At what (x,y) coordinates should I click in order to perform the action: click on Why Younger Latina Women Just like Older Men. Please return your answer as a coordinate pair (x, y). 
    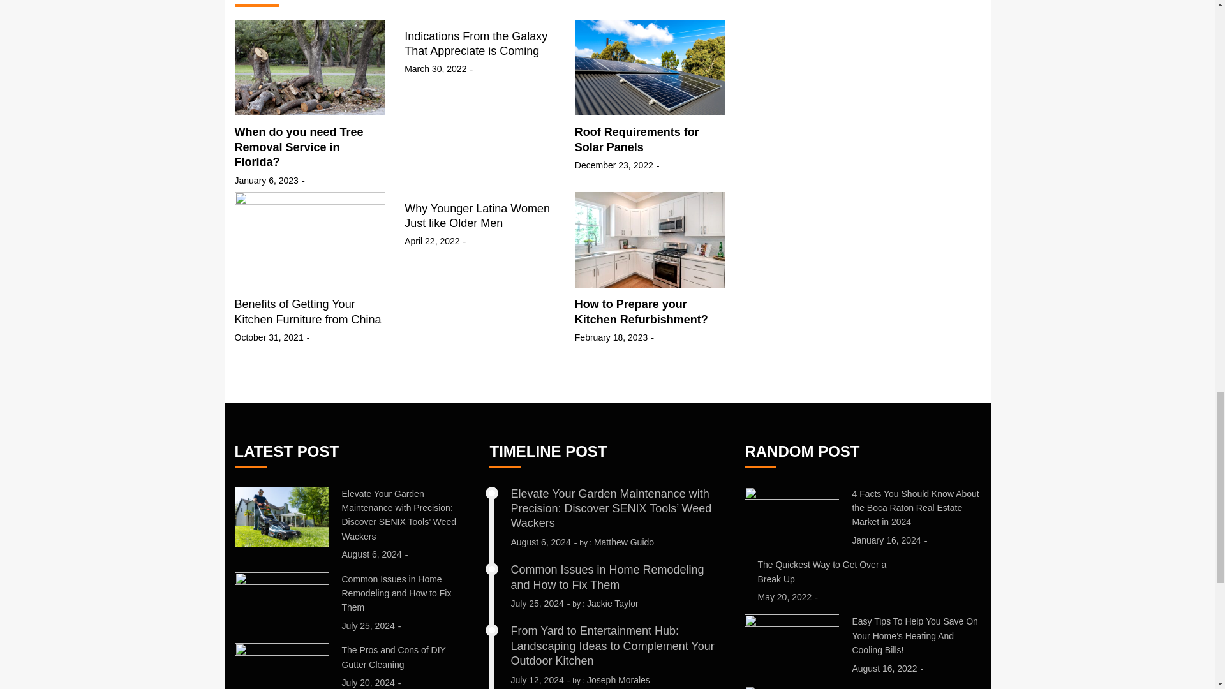
    Looking at the image, I should click on (477, 216).